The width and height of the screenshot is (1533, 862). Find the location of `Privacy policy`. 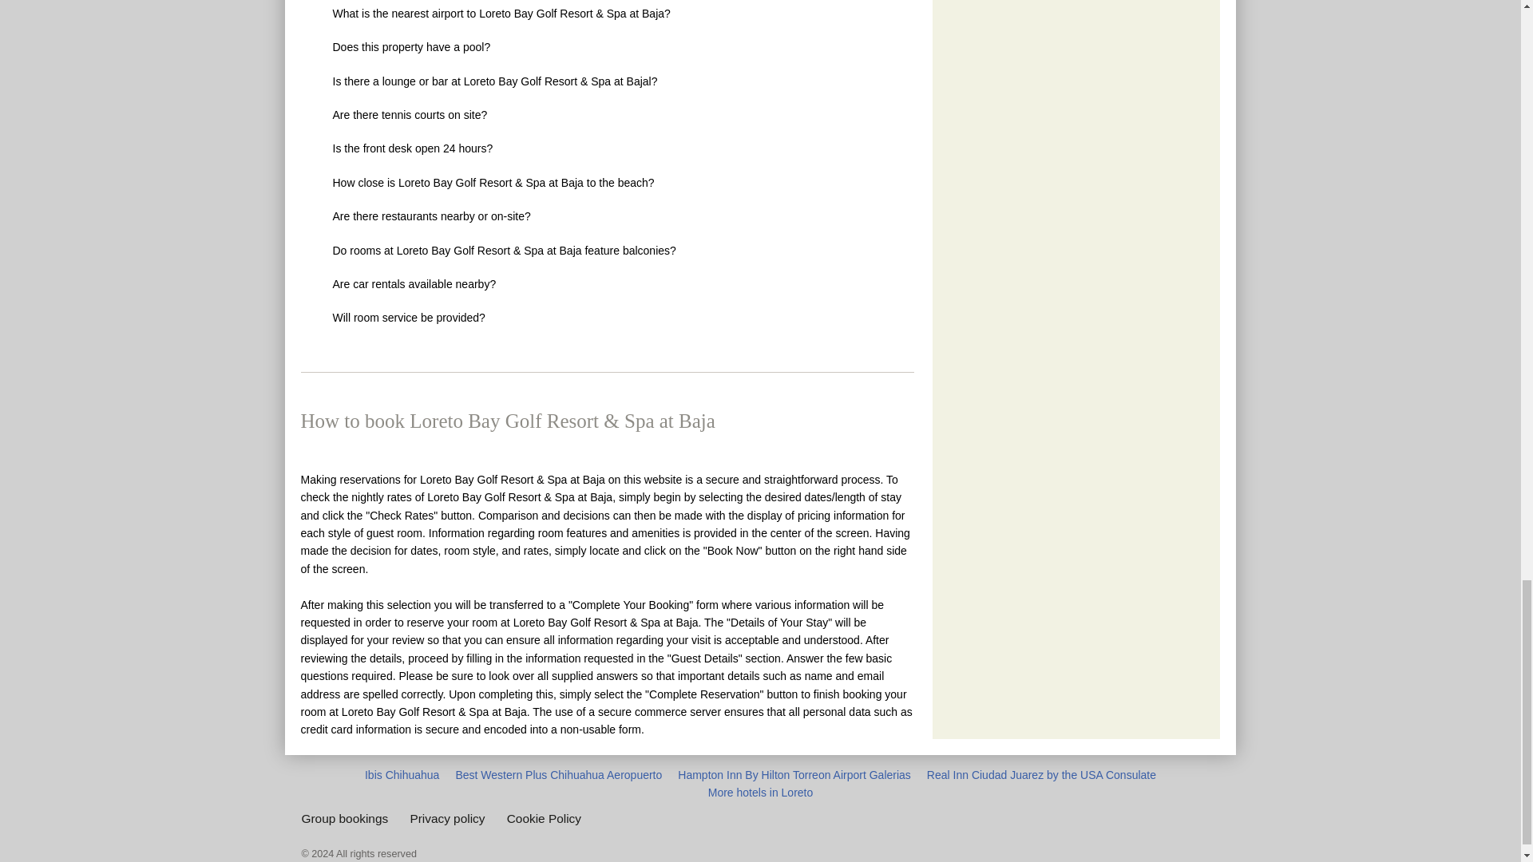

Privacy policy is located at coordinates (446, 818).